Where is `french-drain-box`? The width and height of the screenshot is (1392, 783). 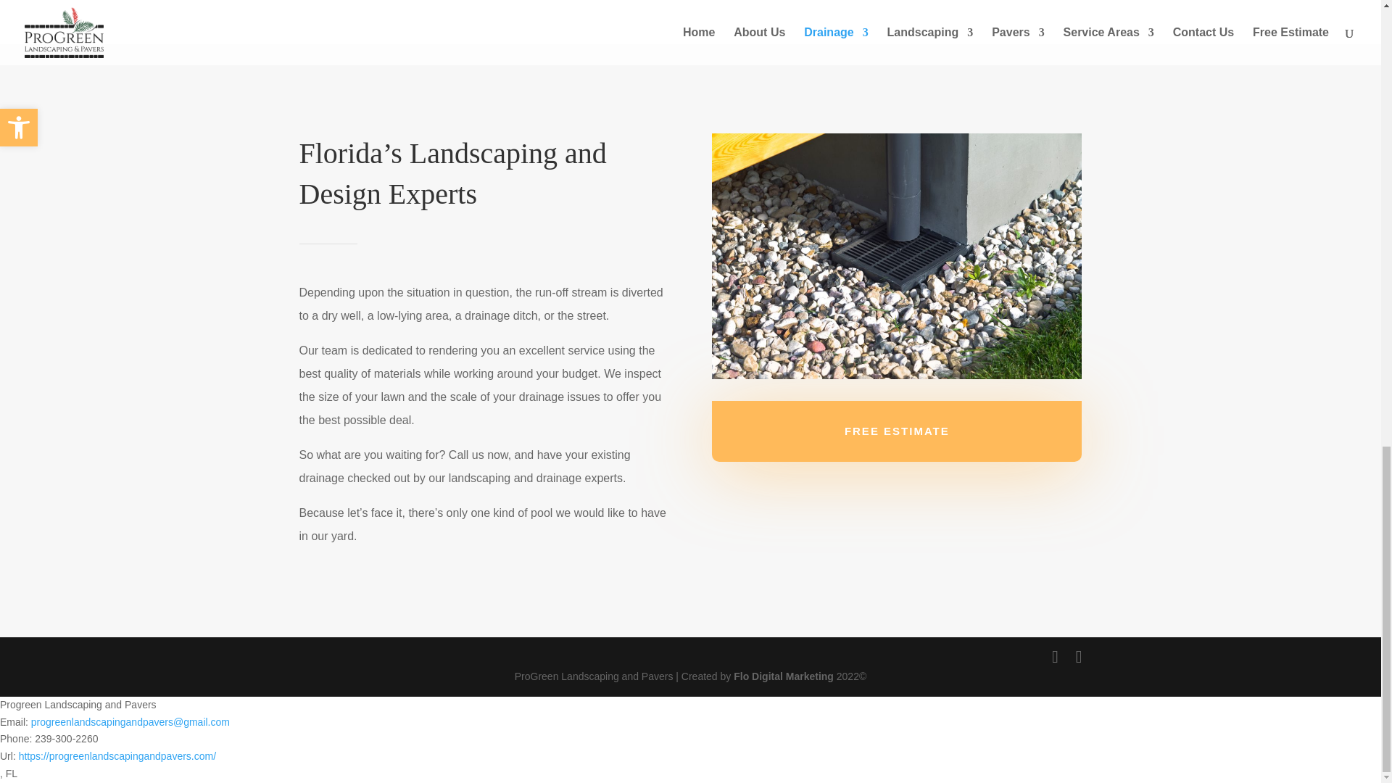
french-drain-box is located at coordinates (896, 256).